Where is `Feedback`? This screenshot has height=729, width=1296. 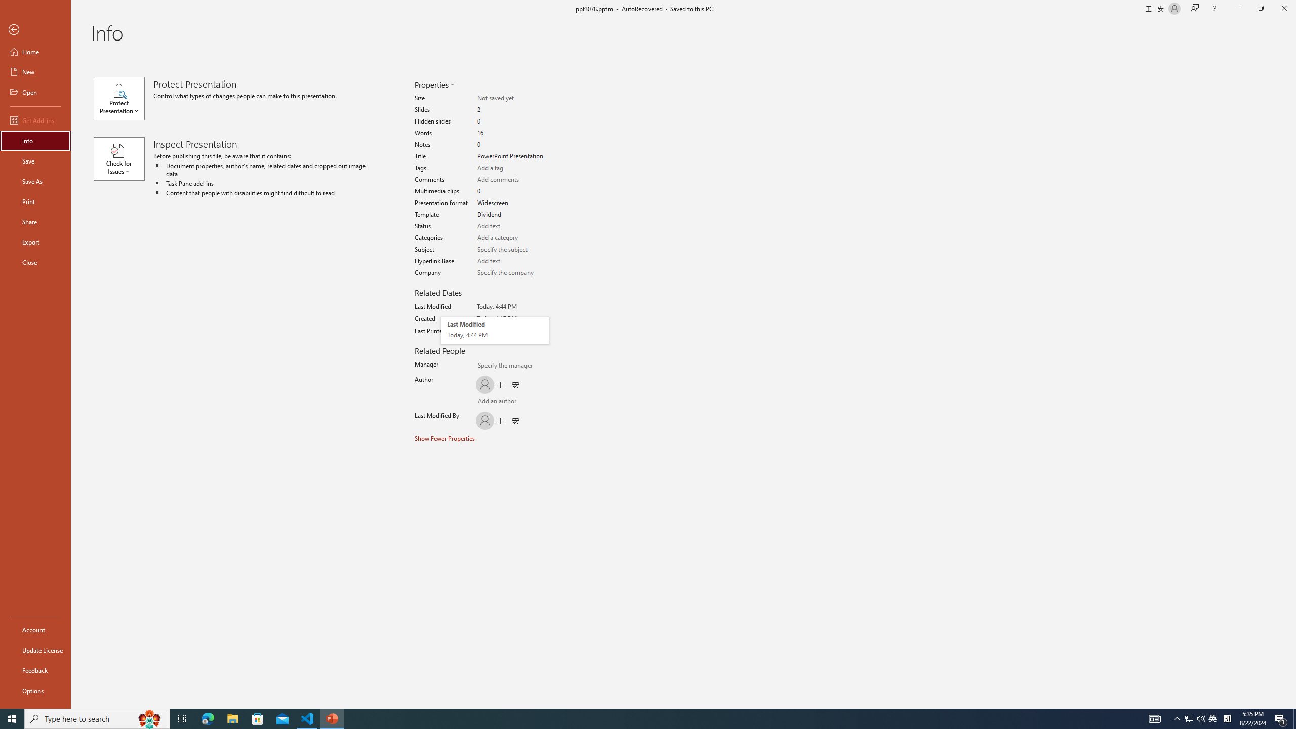 Feedback is located at coordinates (35, 670).